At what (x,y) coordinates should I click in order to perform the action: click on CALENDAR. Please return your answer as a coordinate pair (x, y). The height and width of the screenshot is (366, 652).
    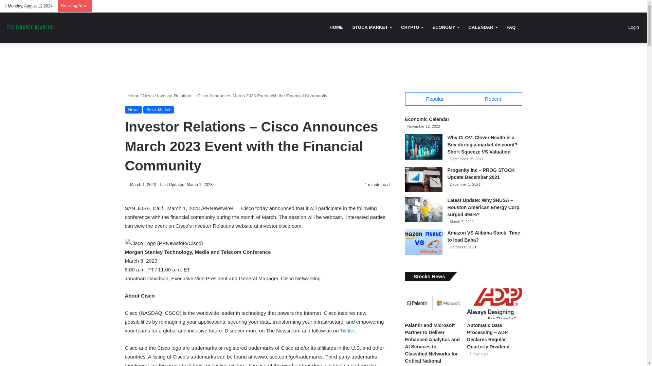
    Looking at the image, I should click on (483, 27).